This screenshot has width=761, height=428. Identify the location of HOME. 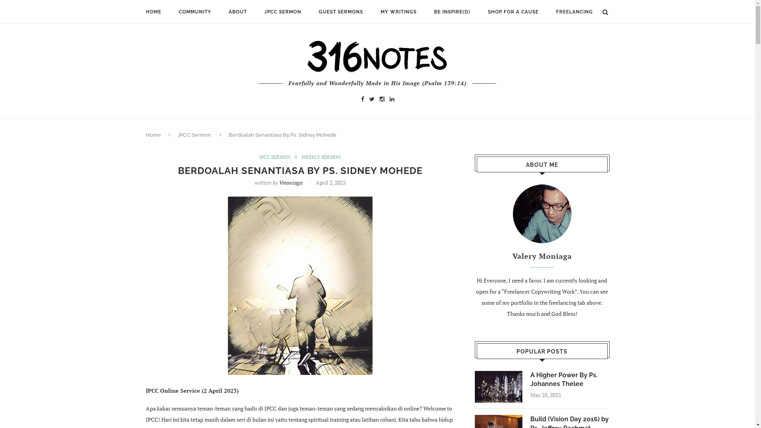
(154, 12).